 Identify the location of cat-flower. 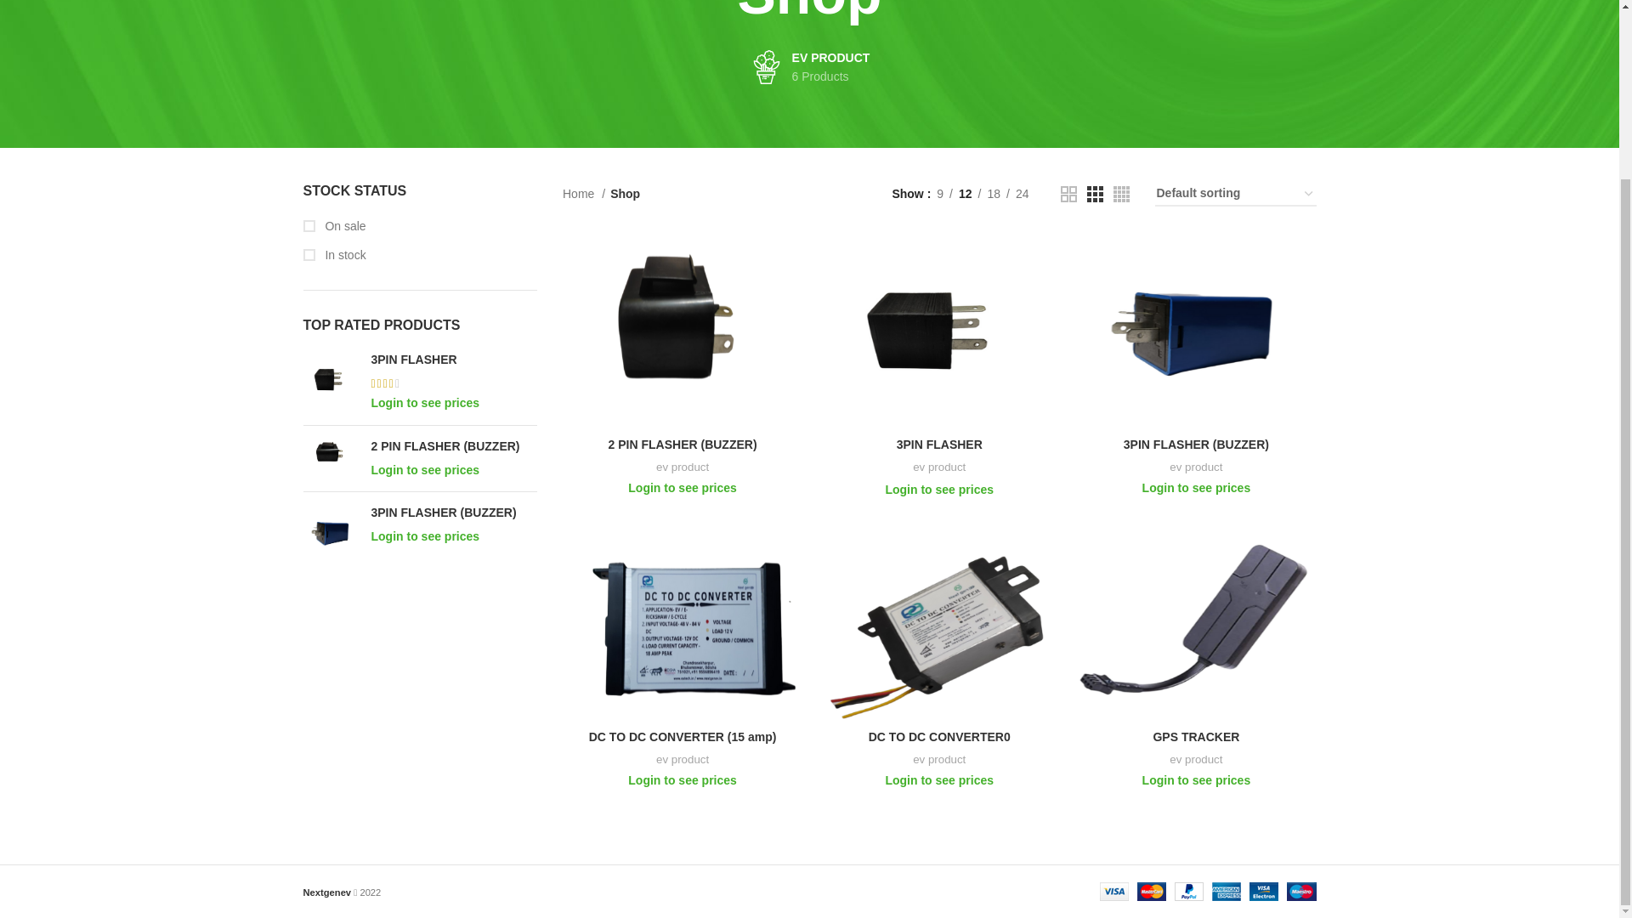
(419, 226).